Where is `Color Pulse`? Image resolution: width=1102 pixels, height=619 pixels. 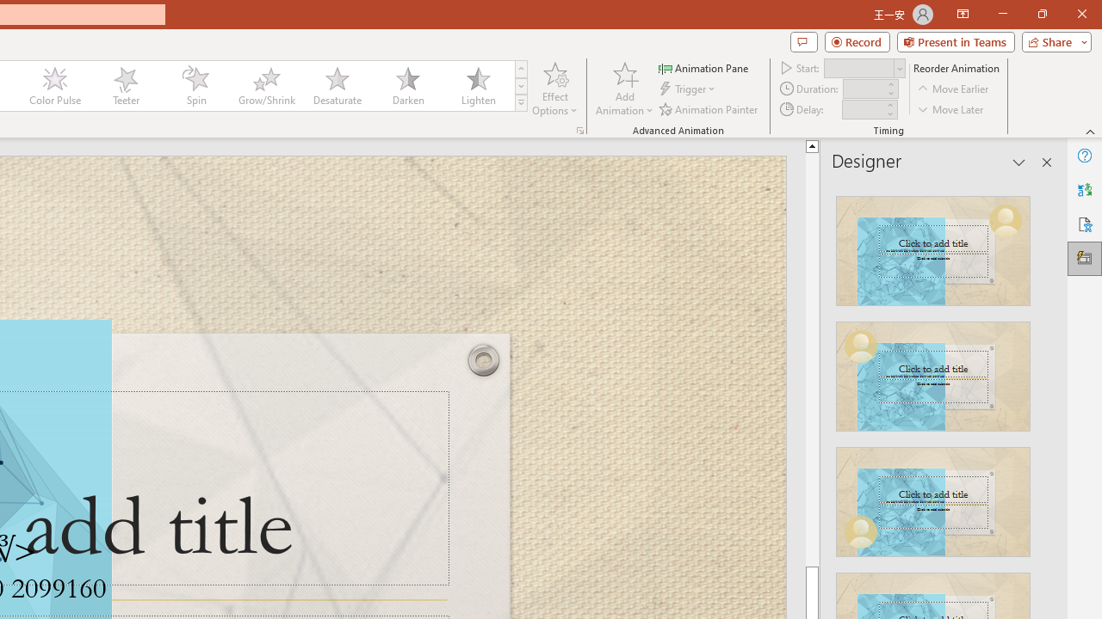
Color Pulse is located at coordinates (55, 86).